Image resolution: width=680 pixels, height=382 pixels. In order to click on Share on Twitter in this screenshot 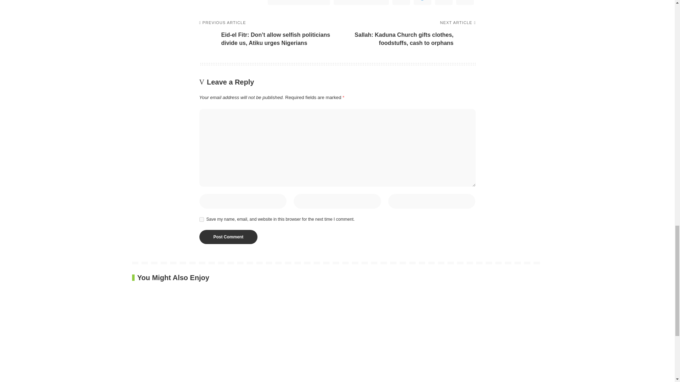, I will do `click(361, 2)`.